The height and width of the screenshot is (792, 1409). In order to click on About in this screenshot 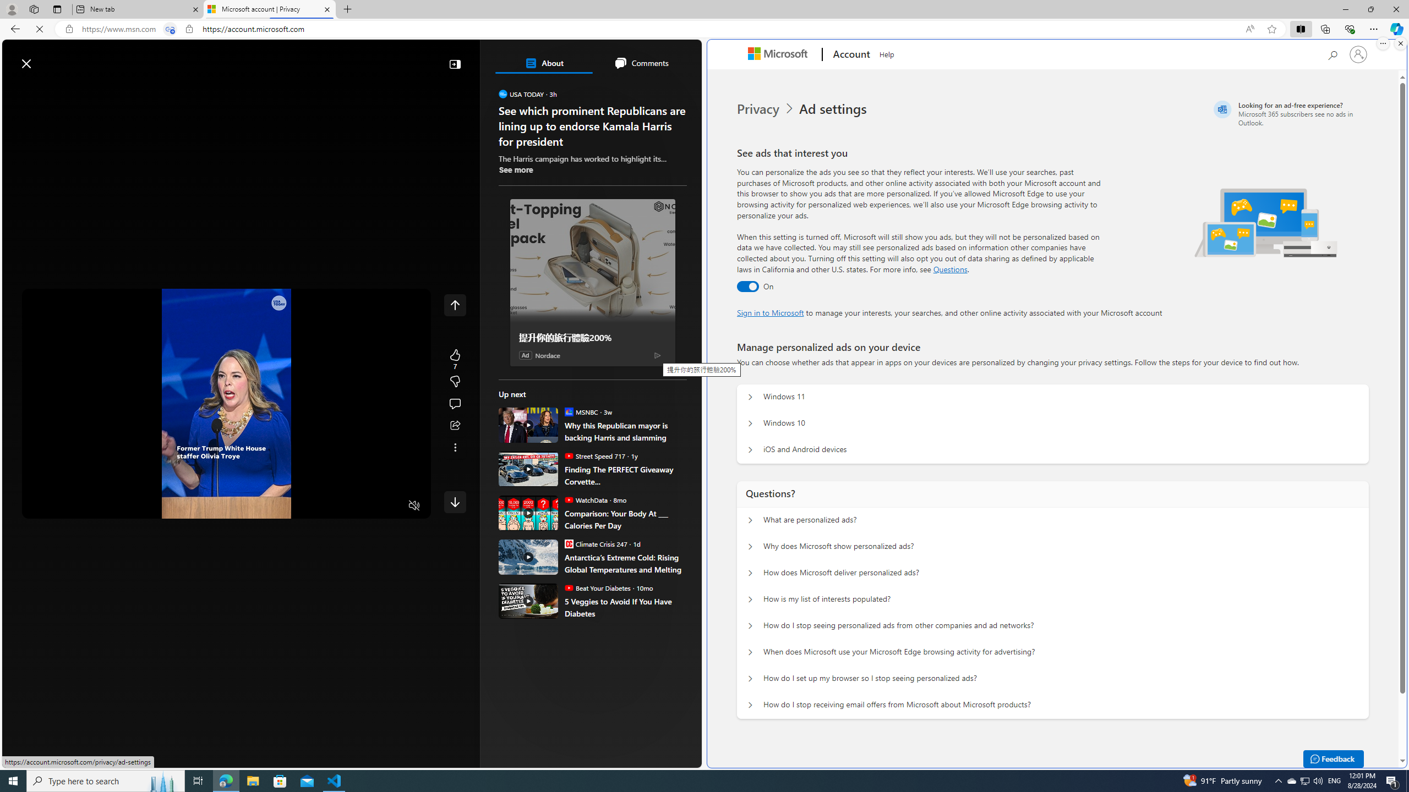, I will do `click(544, 63)`.